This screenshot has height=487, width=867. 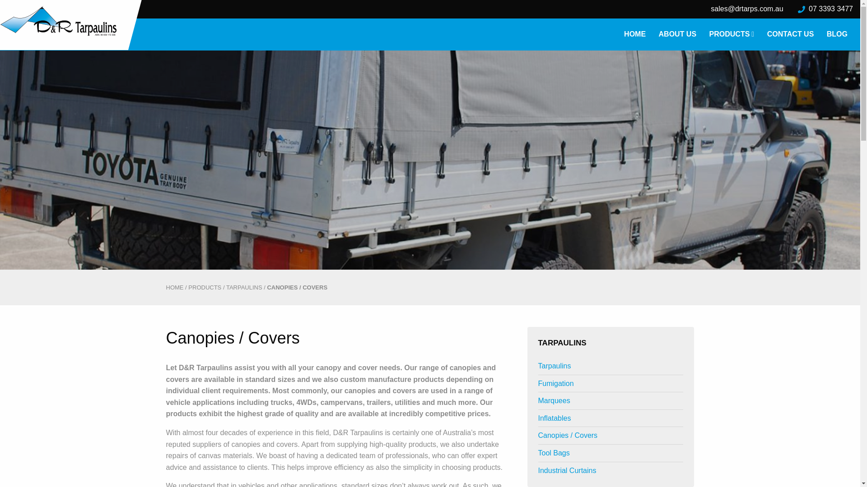 I want to click on Tool Bags, so click(x=554, y=453).